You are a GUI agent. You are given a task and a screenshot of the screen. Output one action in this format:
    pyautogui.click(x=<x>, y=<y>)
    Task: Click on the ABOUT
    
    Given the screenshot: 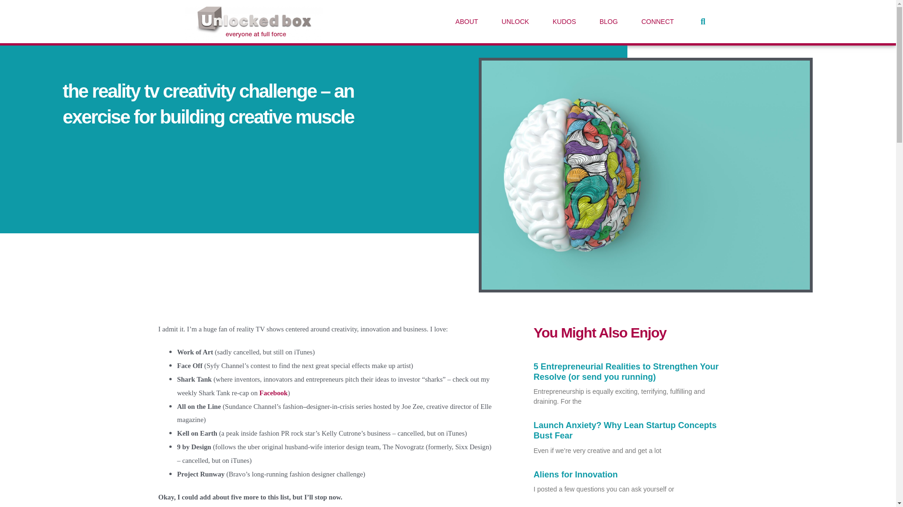 What is the action you would take?
    pyautogui.click(x=466, y=22)
    